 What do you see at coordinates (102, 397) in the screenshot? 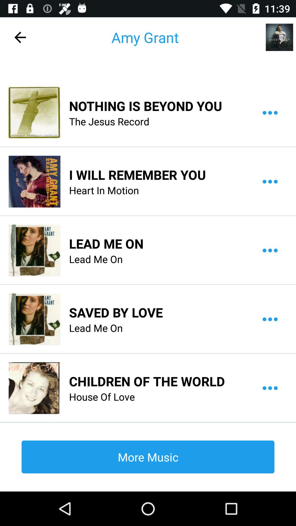
I see `turn on the house of love` at bounding box center [102, 397].